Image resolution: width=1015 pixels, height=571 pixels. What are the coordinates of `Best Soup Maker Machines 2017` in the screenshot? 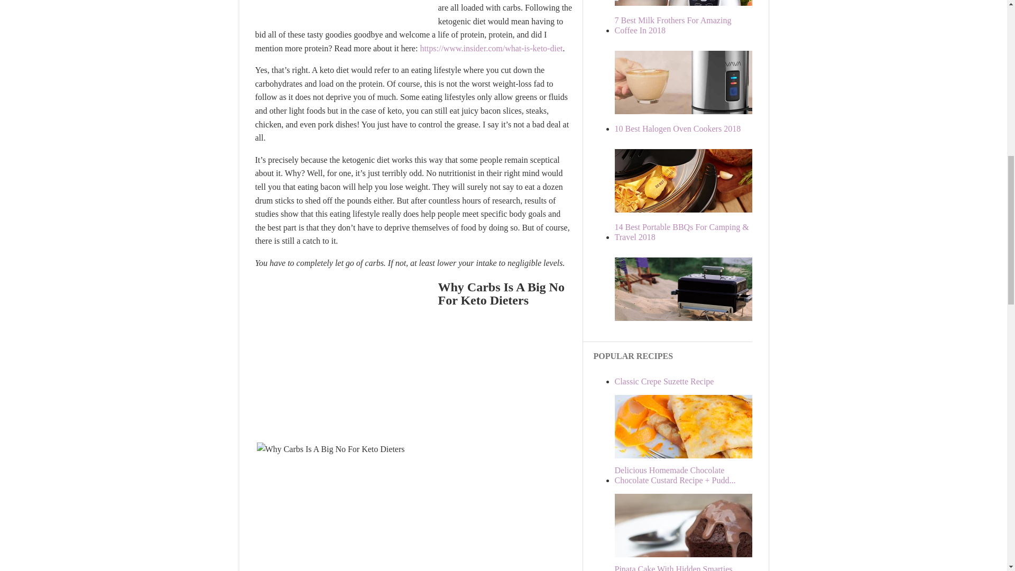 It's located at (693, 37).